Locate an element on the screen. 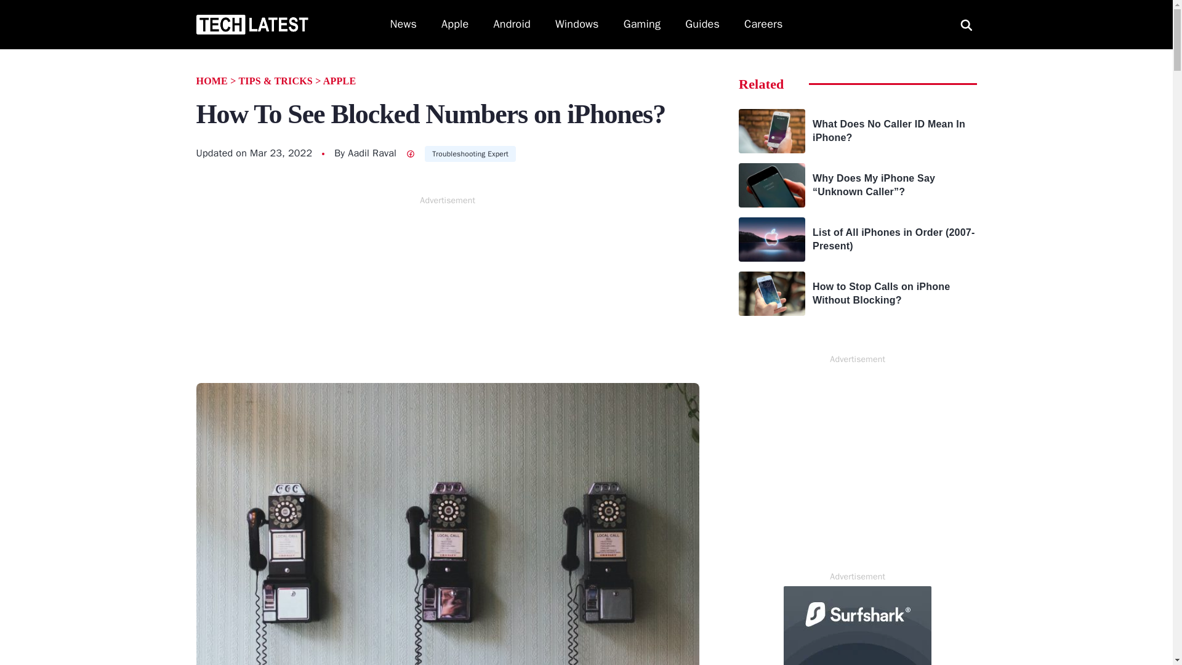  HOME is located at coordinates (211, 81).